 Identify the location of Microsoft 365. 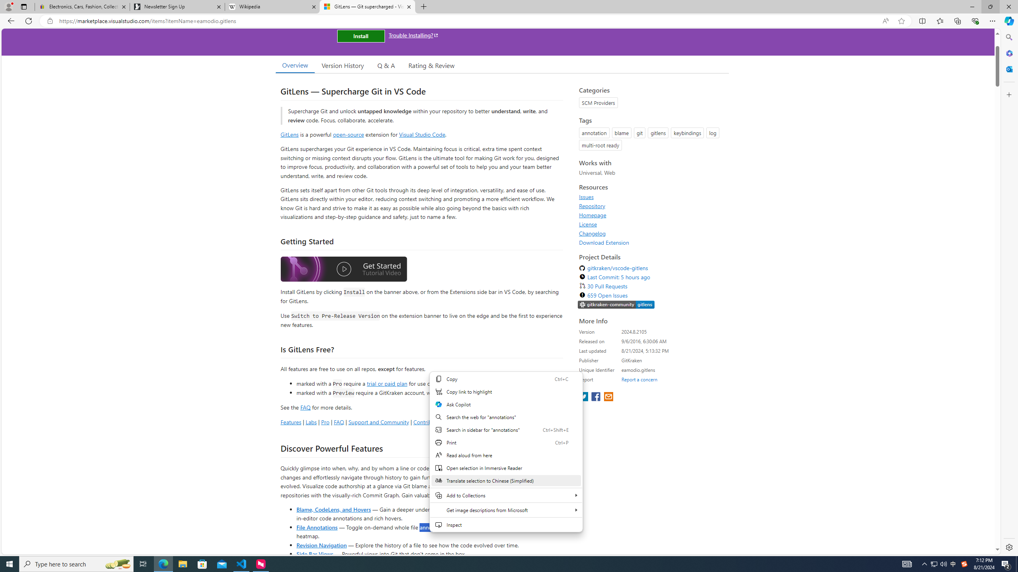
(1008, 53).